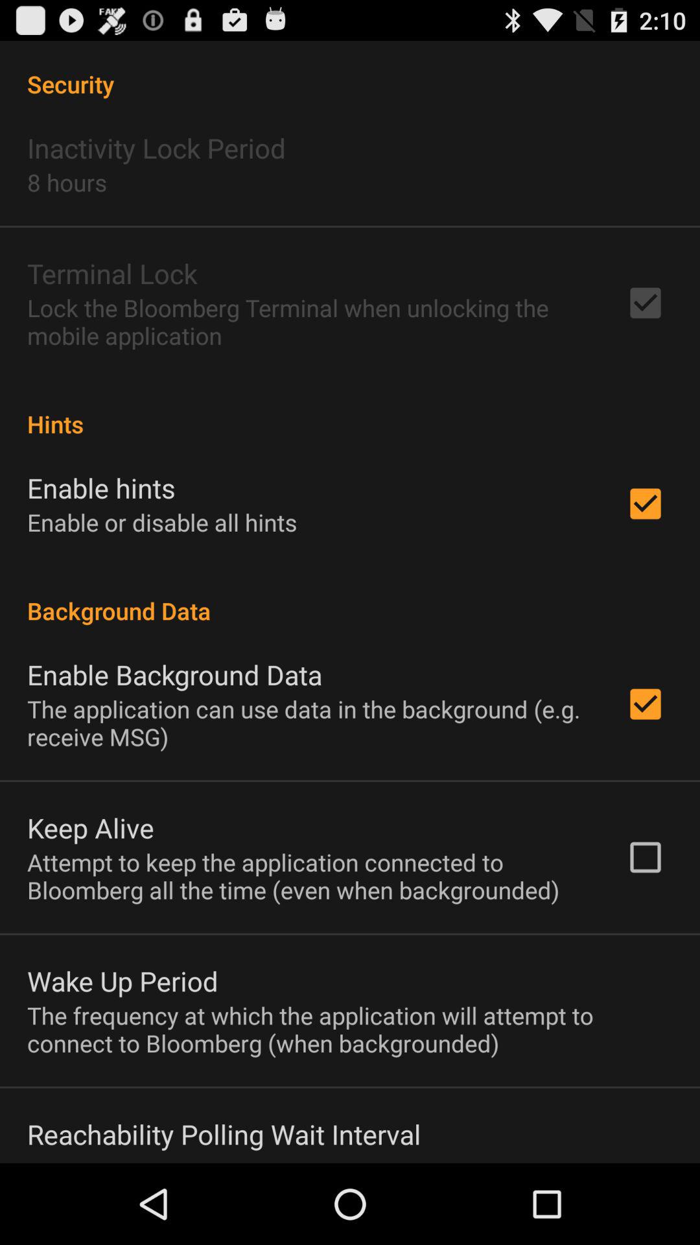  What do you see at coordinates (645, 857) in the screenshot?
I see `click on the box which is right hand side of keep alive` at bounding box center [645, 857].